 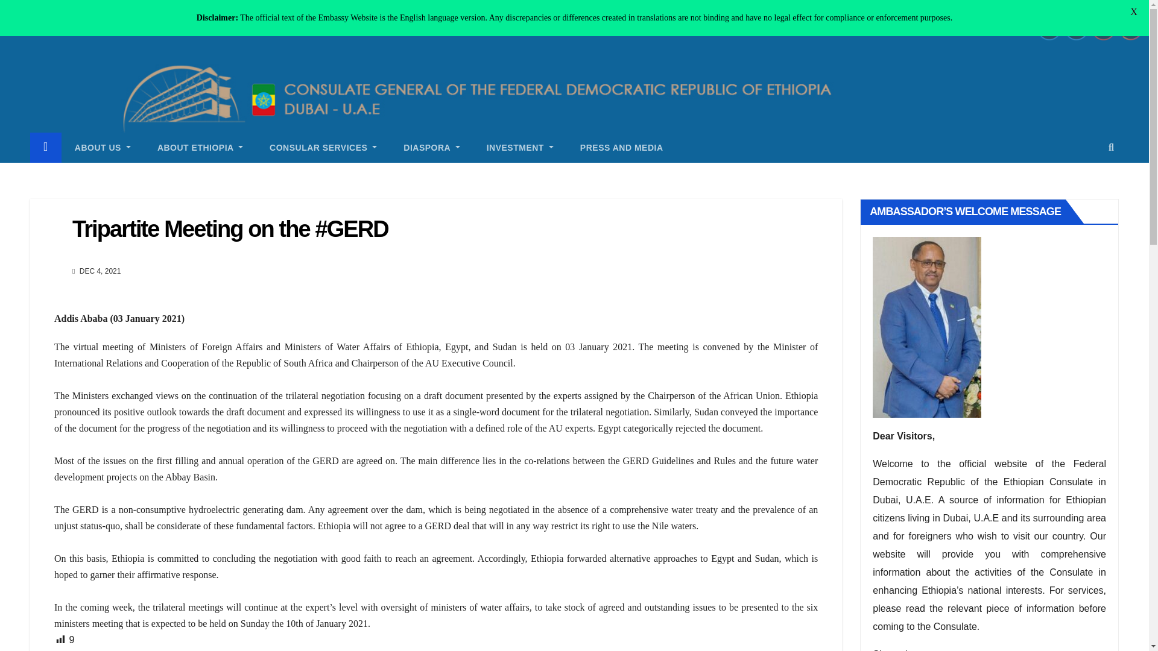 What do you see at coordinates (200, 148) in the screenshot?
I see `ABOUT ETHIOPIA` at bounding box center [200, 148].